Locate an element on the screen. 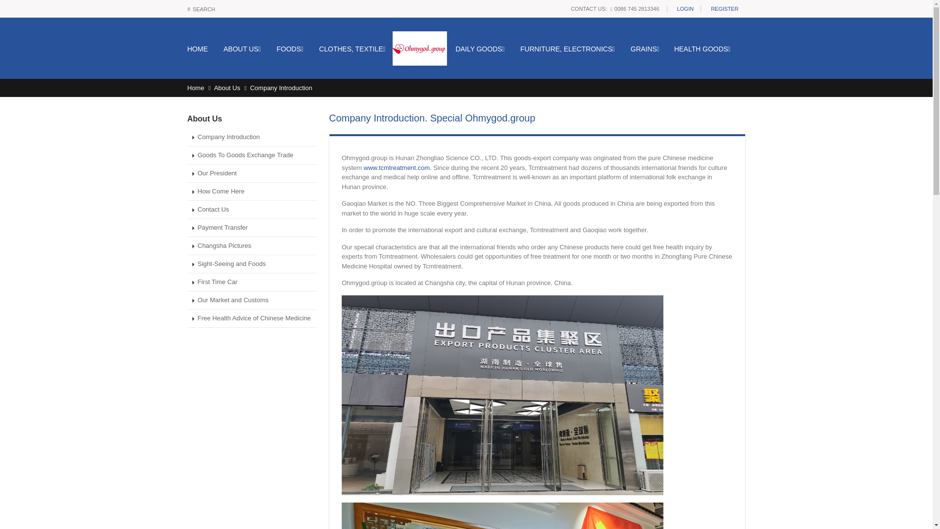 The width and height of the screenshot is (940, 529).   REGISTER   is located at coordinates (725, 9).